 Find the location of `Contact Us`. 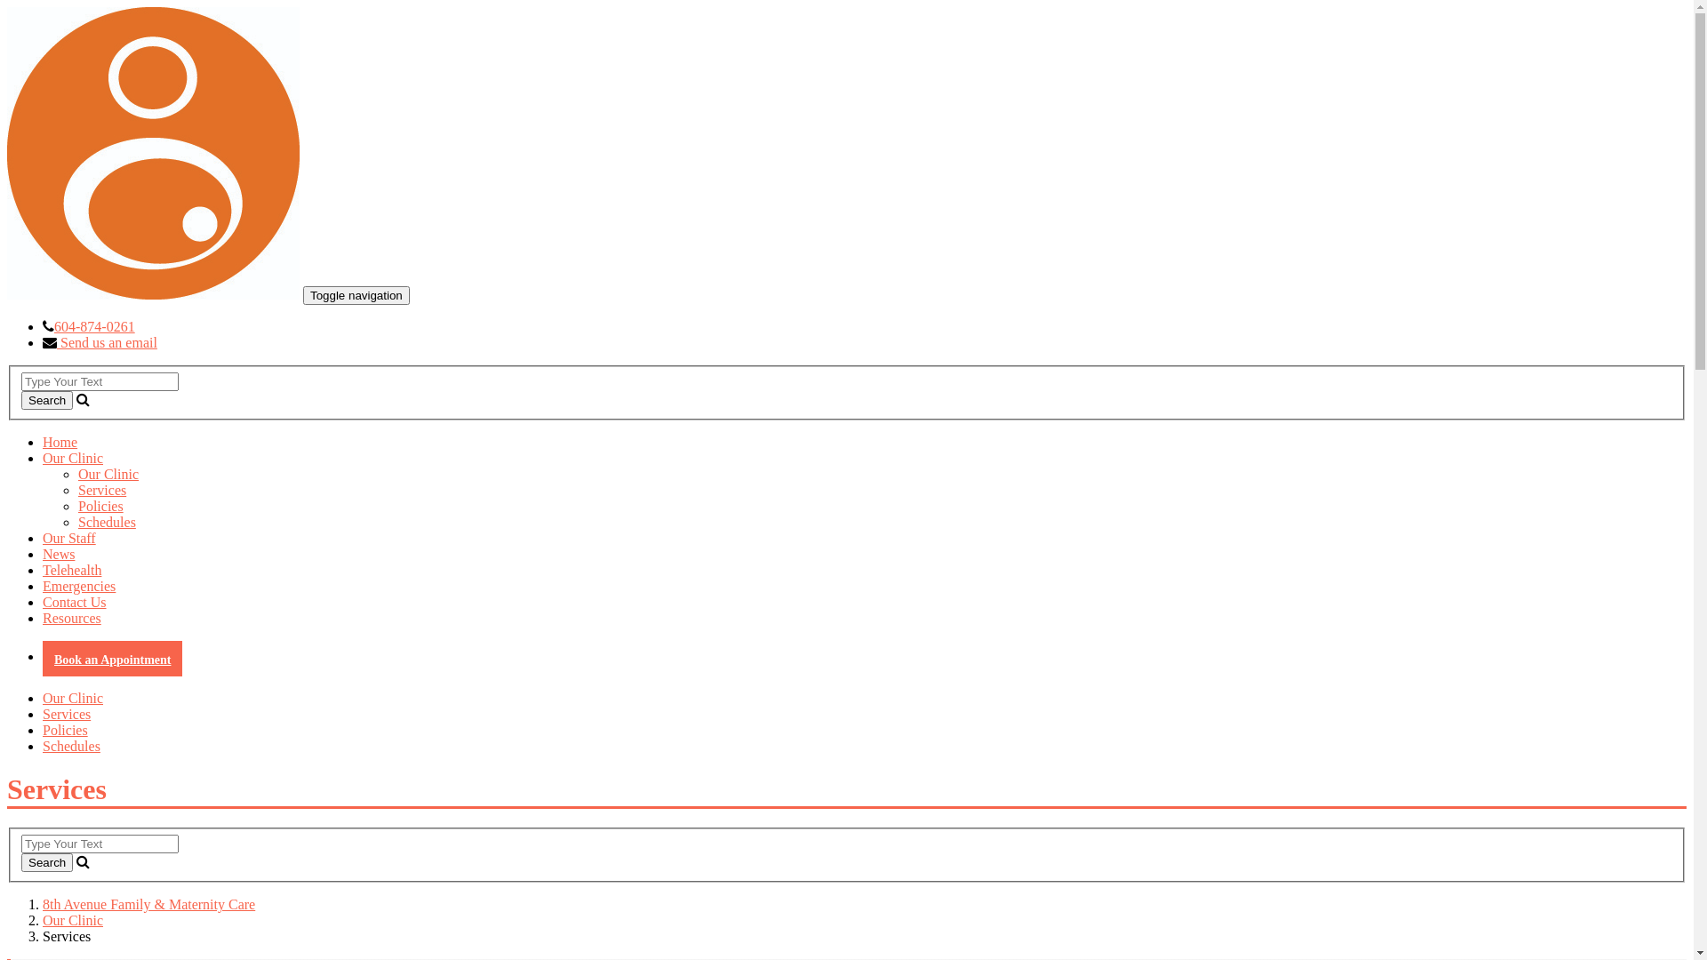

Contact Us is located at coordinates (75, 603).